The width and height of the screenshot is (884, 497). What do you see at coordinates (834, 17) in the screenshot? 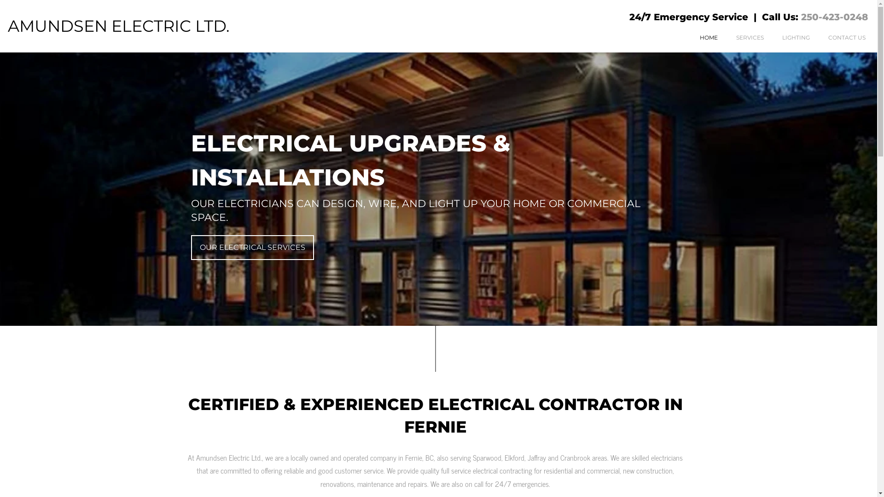
I see `250-423-0248` at bounding box center [834, 17].